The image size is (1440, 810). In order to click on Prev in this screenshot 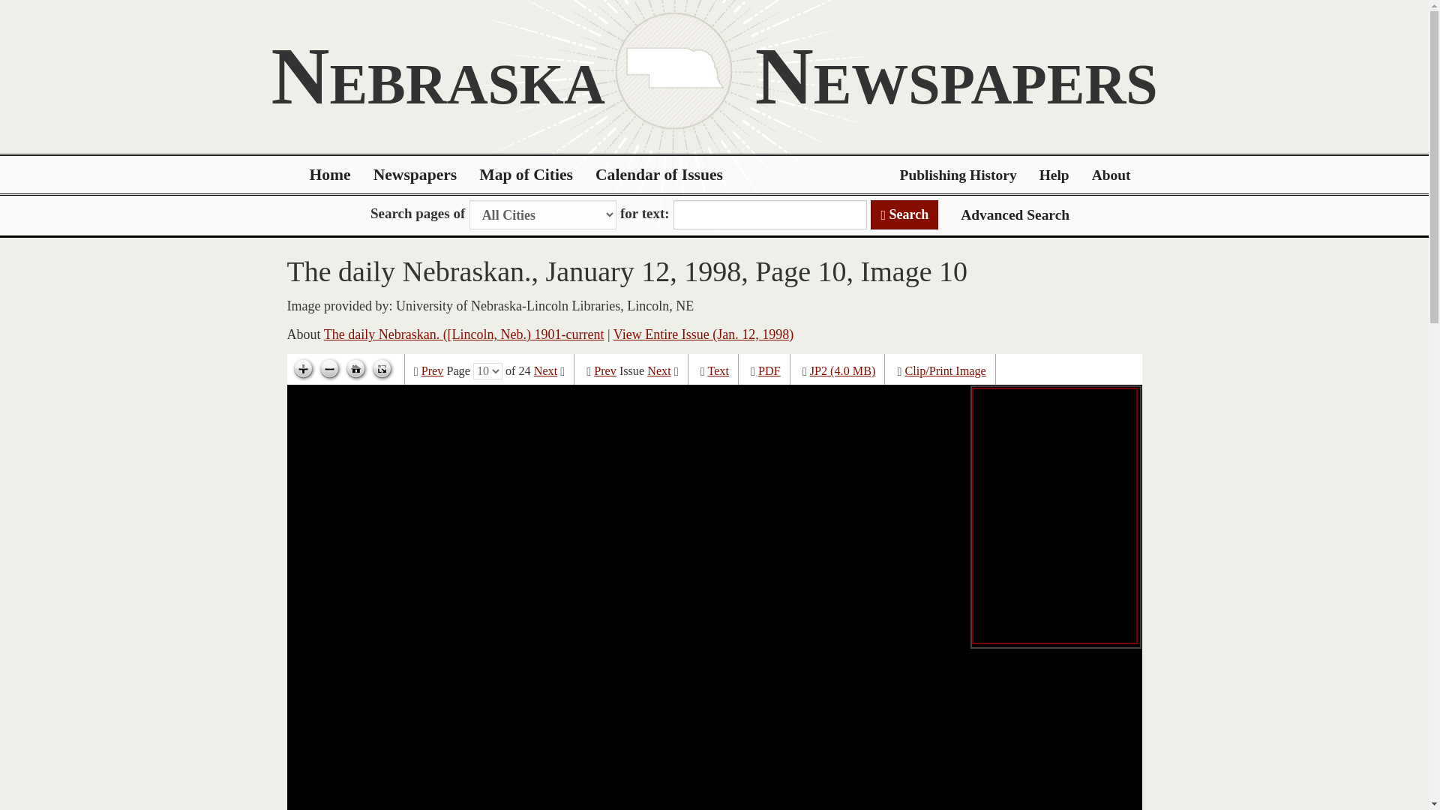, I will do `click(604, 371)`.